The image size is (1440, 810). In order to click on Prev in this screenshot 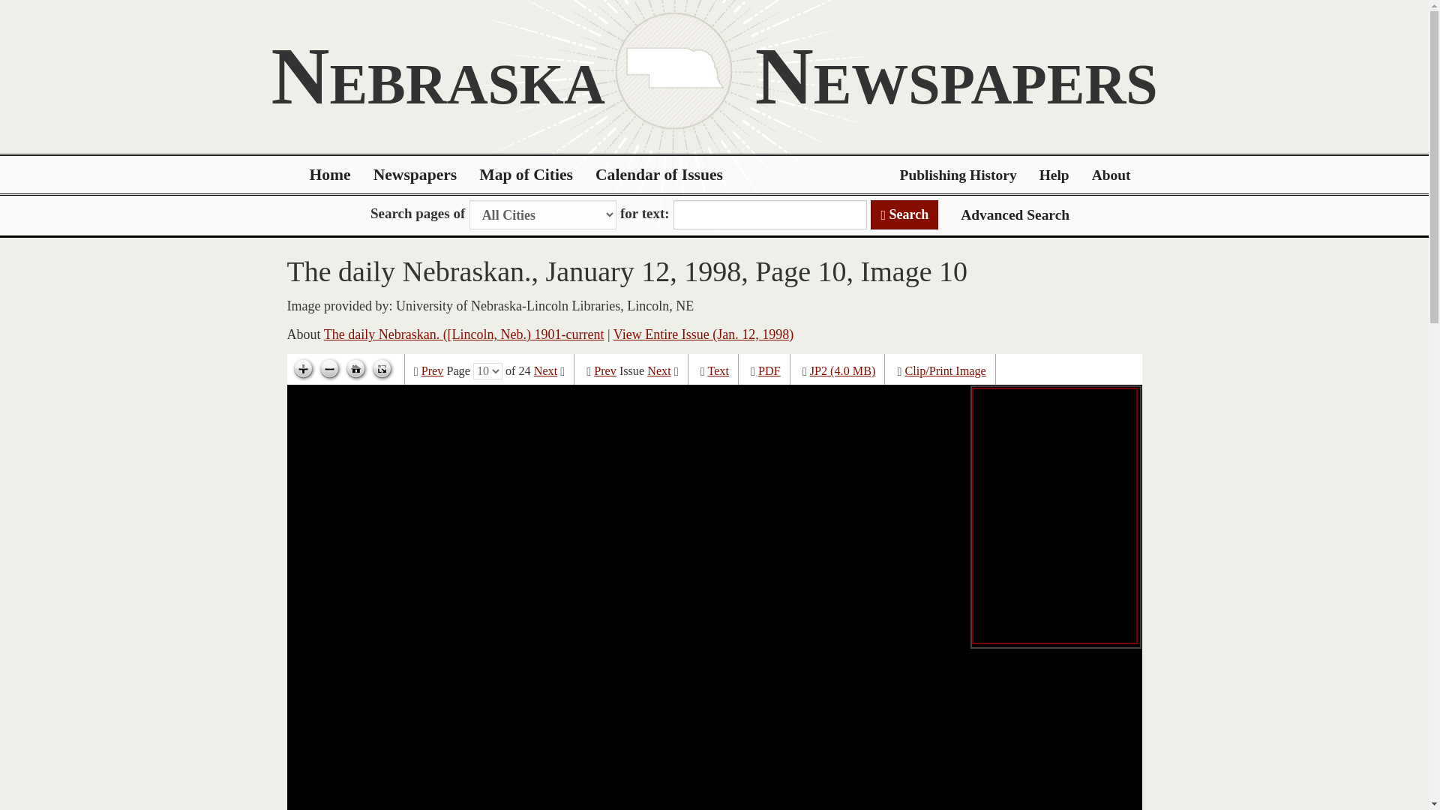, I will do `click(604, 371)`.